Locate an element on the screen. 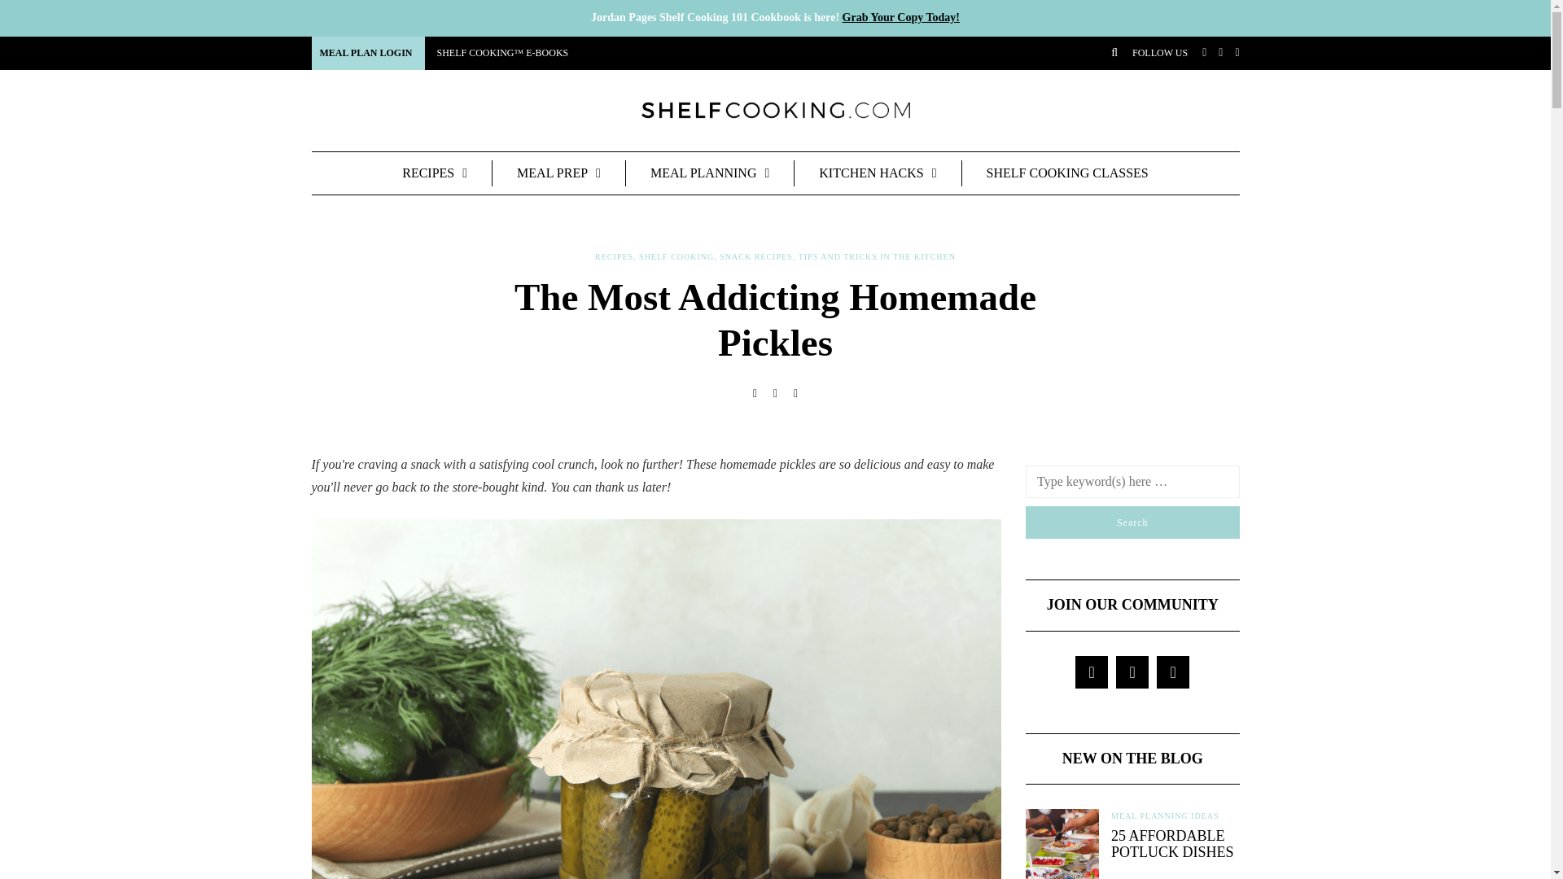 This screenshot has width=1563, height=879. MEAL PLANNING is located at coordinates (710, 172).